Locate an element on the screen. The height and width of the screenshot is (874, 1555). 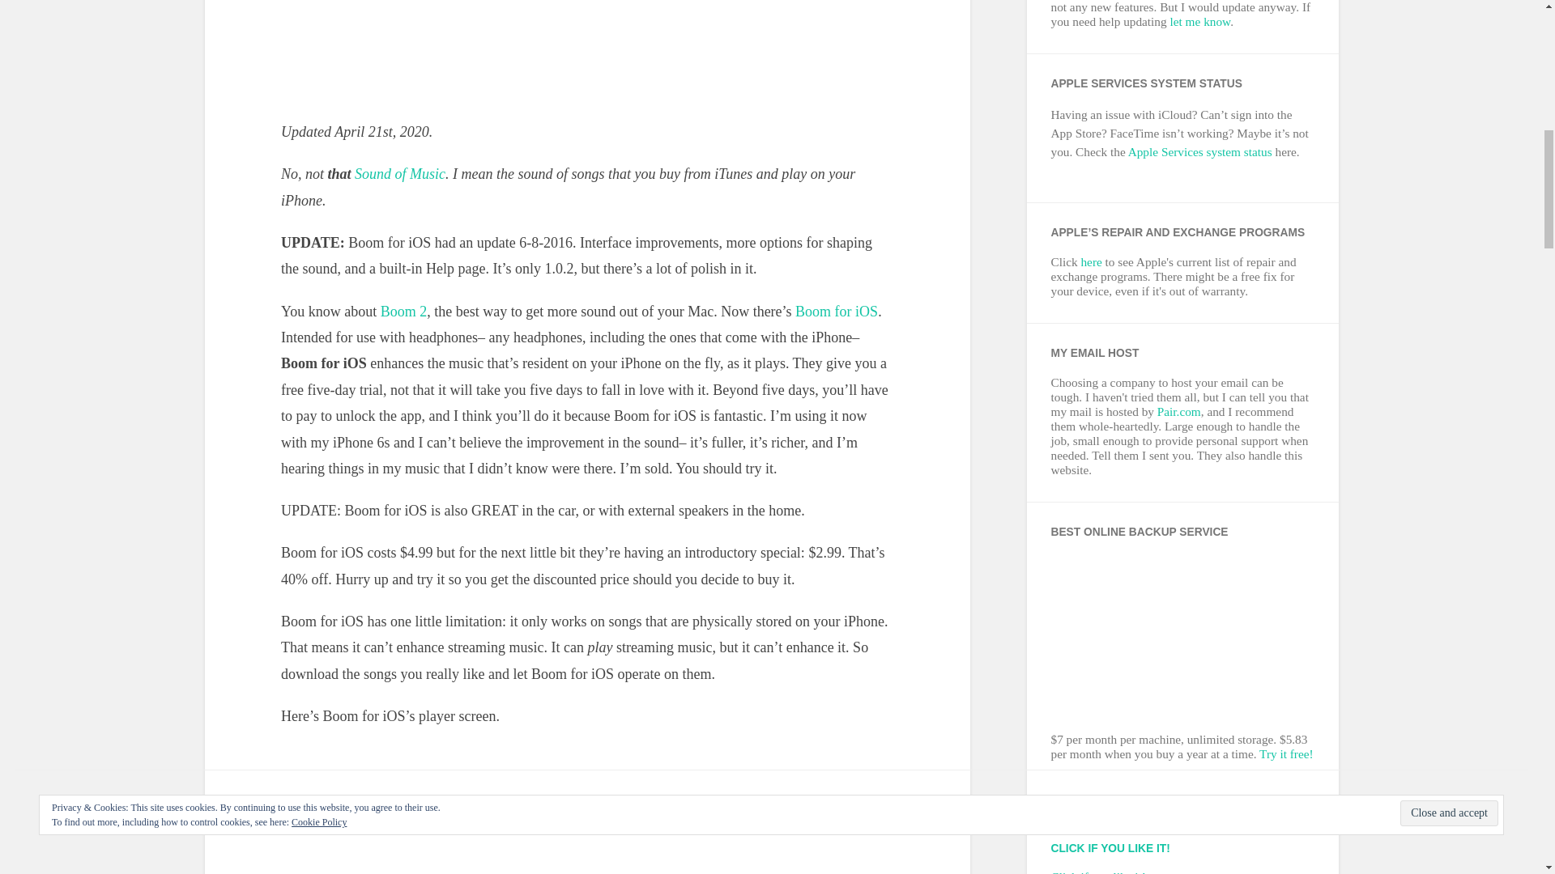
Sound of Music is located at coordinates (399, 173).